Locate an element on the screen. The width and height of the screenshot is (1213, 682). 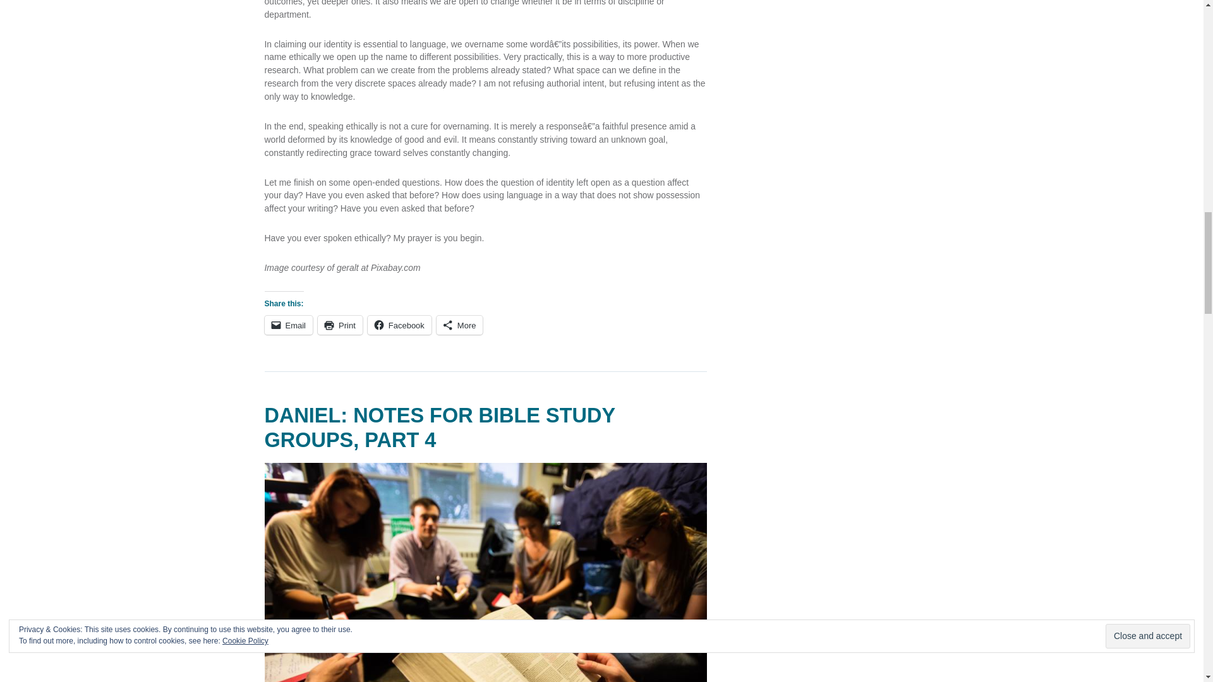
Print is located at coordinates (340, 325).